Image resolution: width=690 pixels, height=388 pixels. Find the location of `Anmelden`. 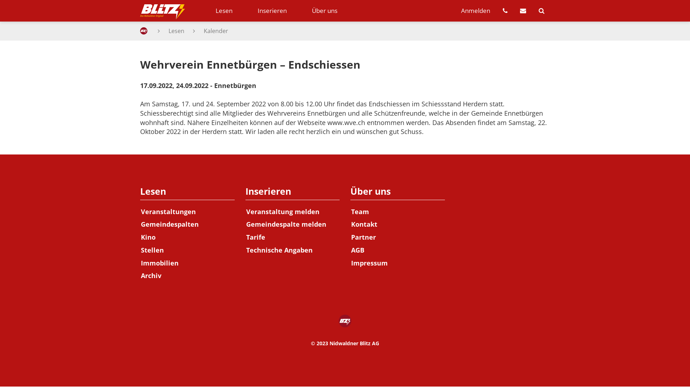

Anmelden is located at coordinates (476, 11).